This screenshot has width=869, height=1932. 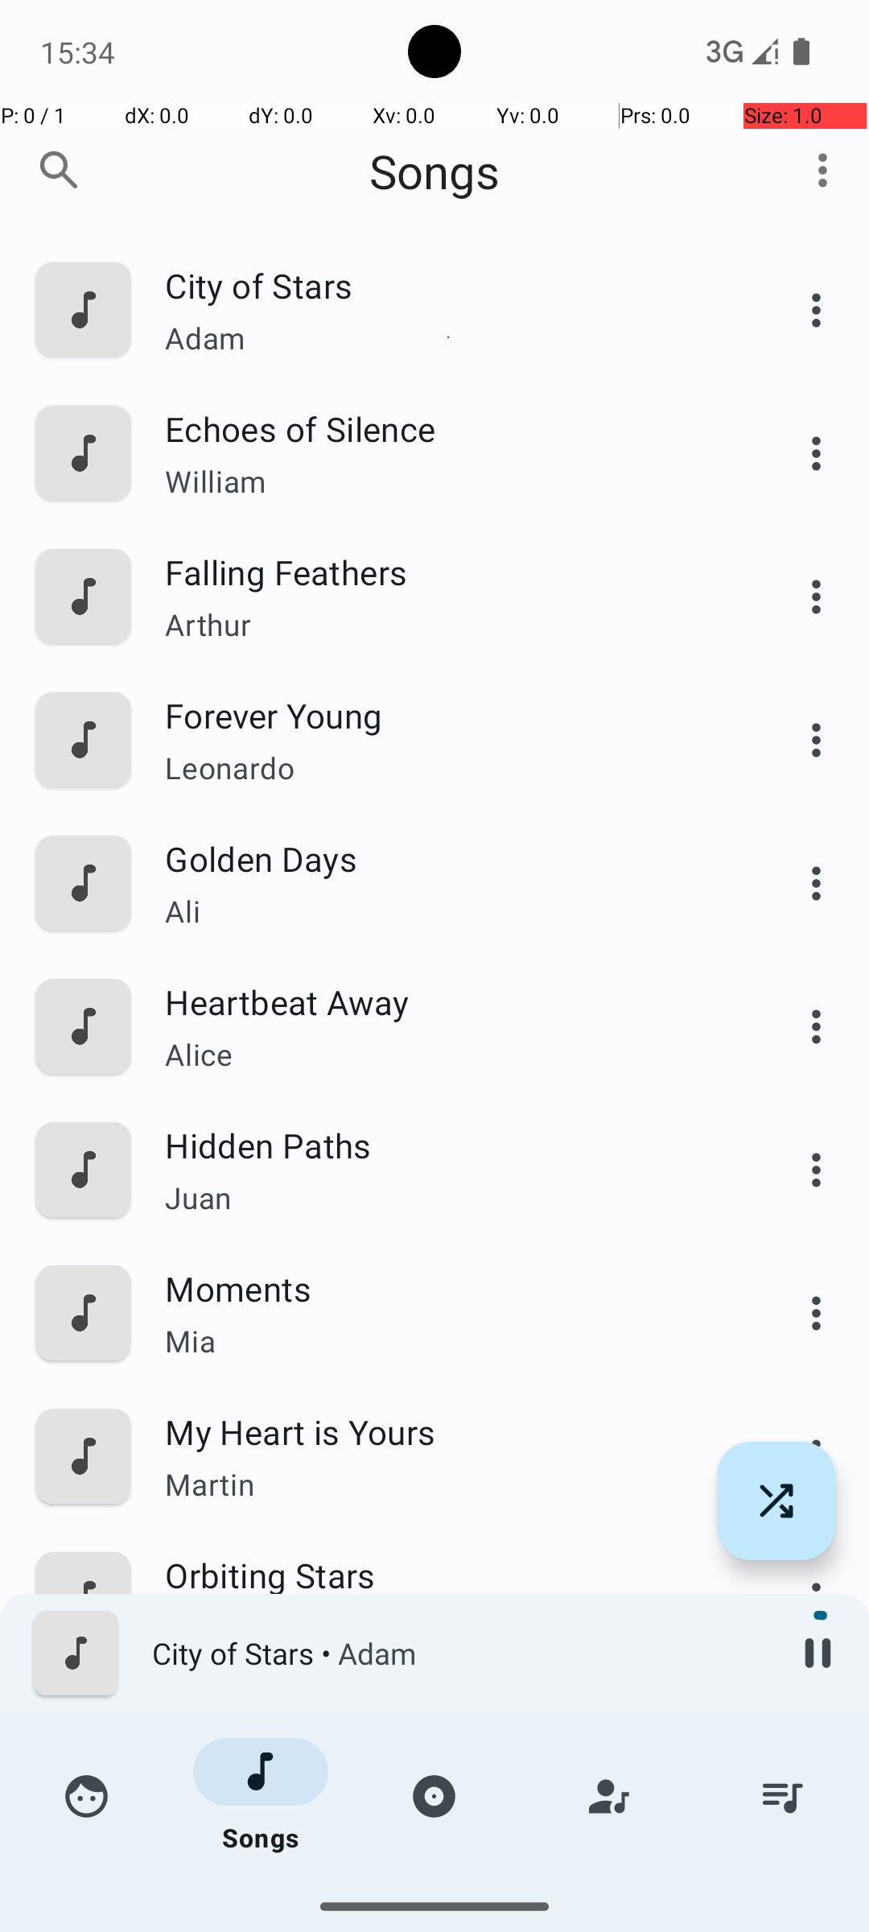 What do you see at coordinates (448, 1055) in the screenshot?
I see `Alice` at bounding box center [448, 1055].